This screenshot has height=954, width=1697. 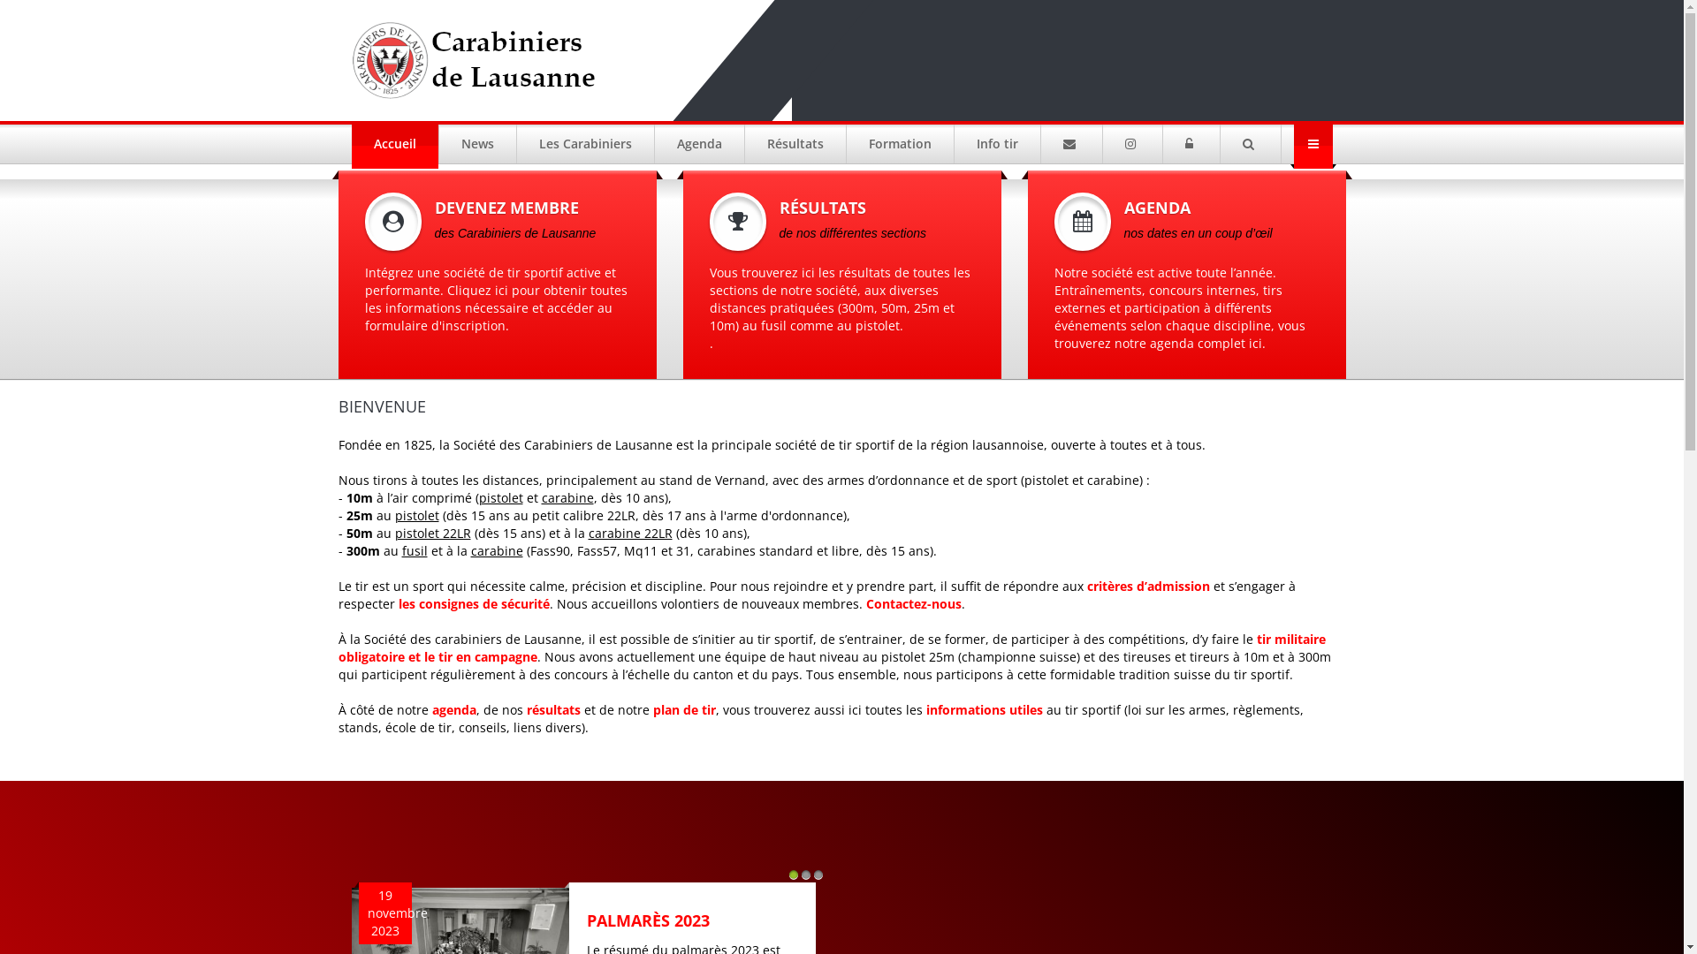 What do you see at coordinates (1186, 204) in the screenshot?
I see `AGENDA` at bounding box center [1186, 204].